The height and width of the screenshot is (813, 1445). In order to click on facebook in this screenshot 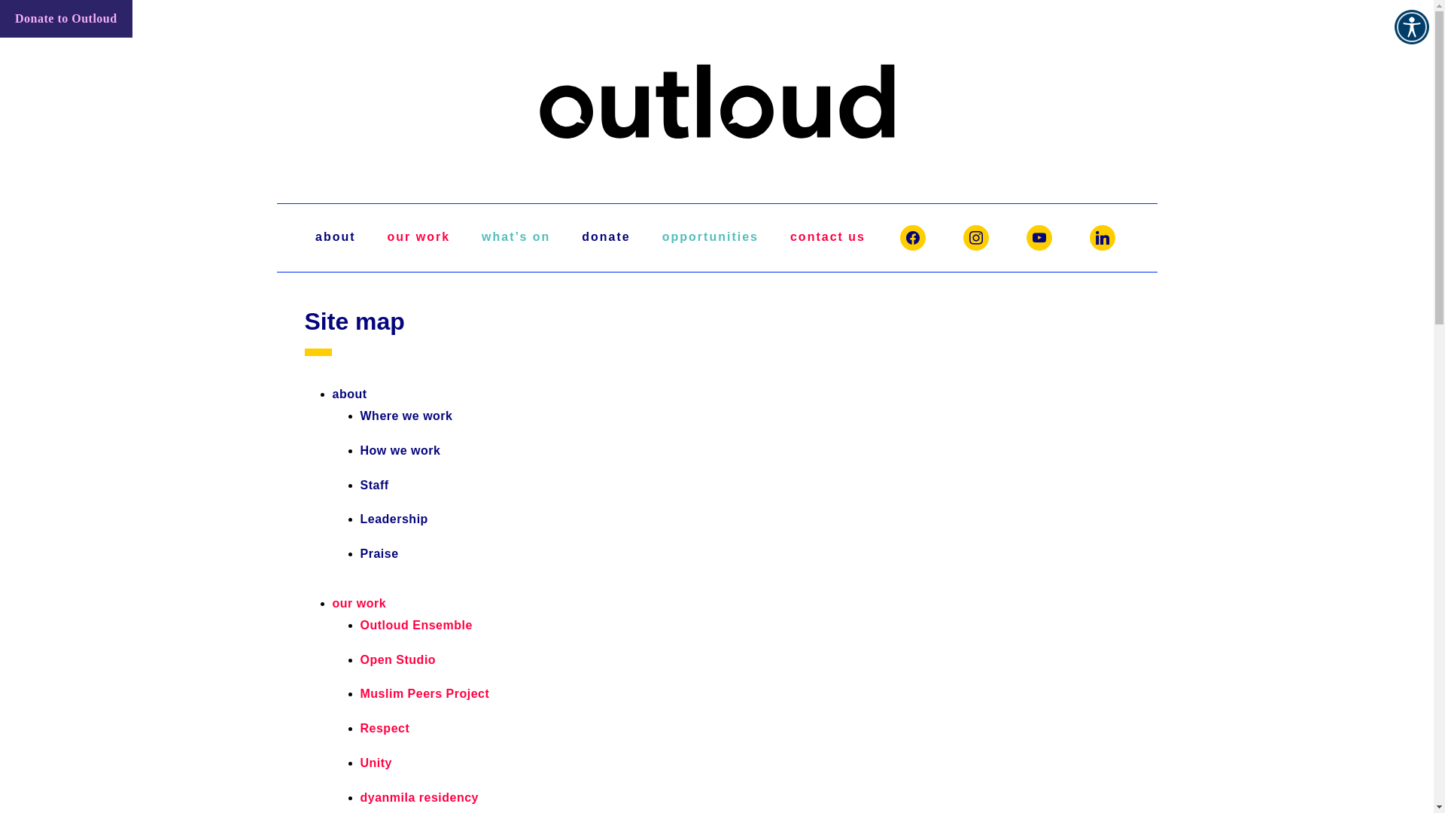, I will do `click(913, 238)`.